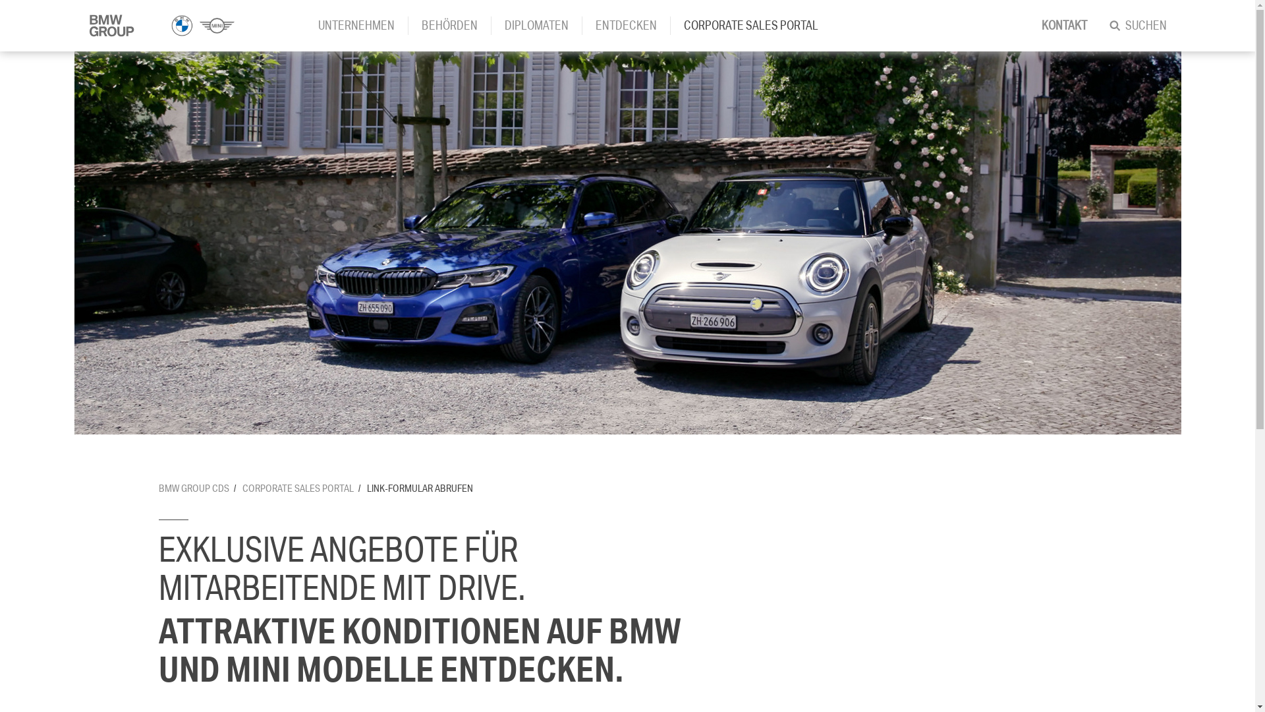  What do you see at coordinates (1070, 26) in the screenshot?
I see `KONTAKT` at bounding box center [1070, 26].